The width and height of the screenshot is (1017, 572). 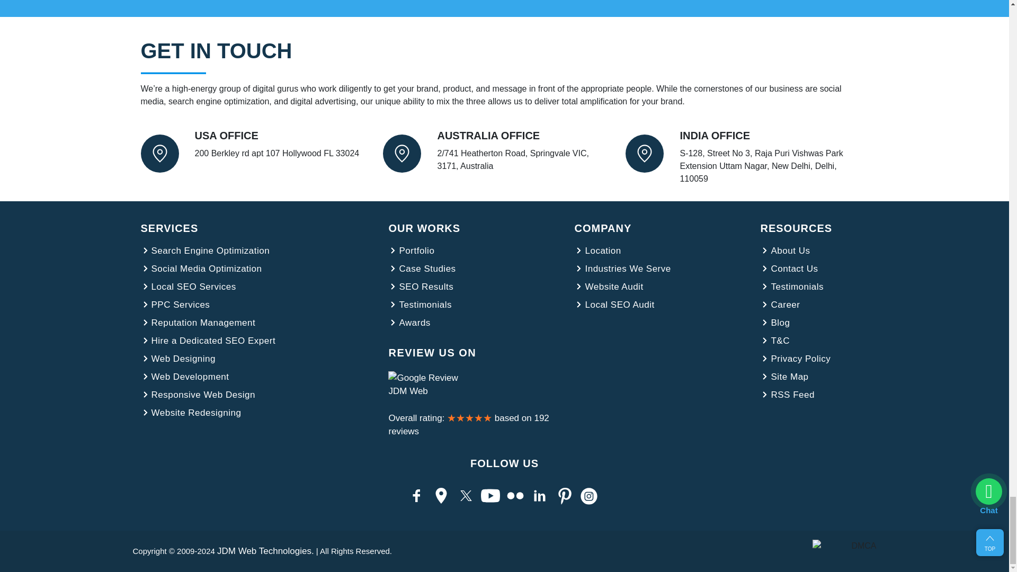 I want to click on Twitter, so click(x=468, y=502).